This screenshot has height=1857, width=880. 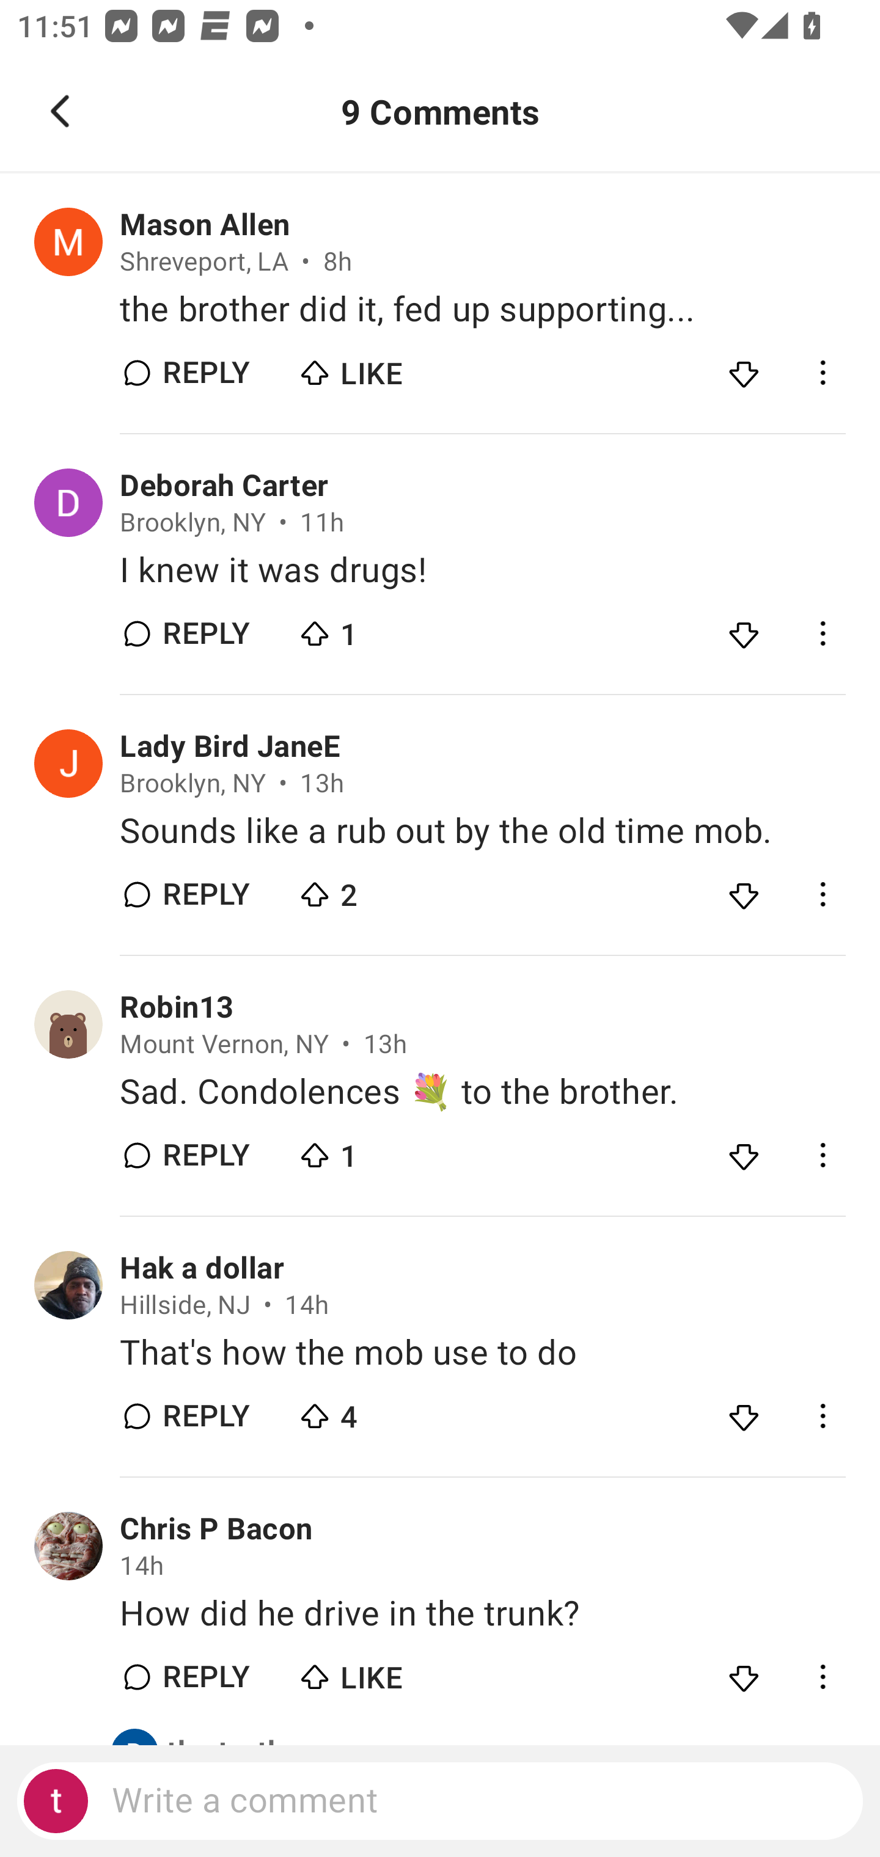 I want to click on 2, so click(x=380, y=889).